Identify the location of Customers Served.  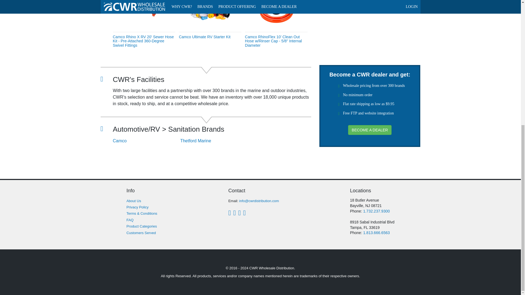
(141, 233).